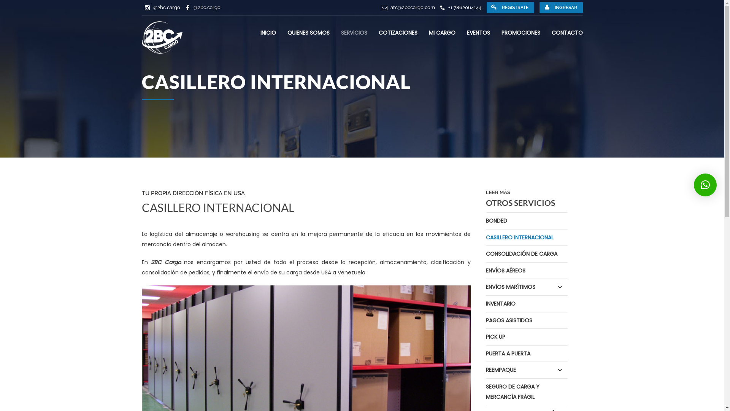  I want to click on PAGOS ASISTIDOS, so click(527, 321).